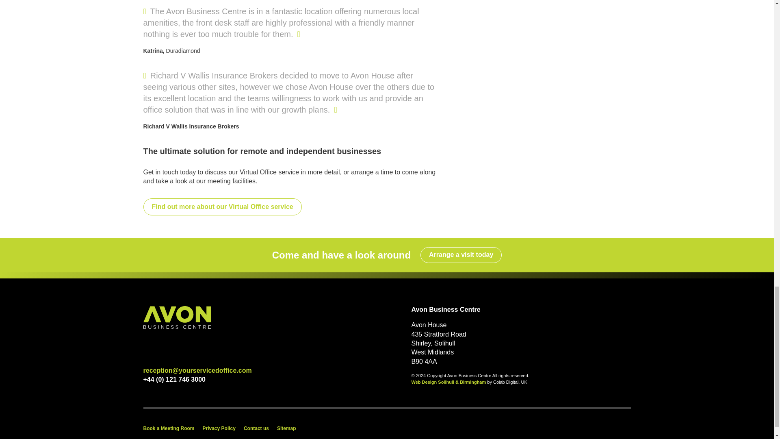  Describe the element at coordinates (168, 428) in the screenshot. I see `Book a Meeting Room` at that location.